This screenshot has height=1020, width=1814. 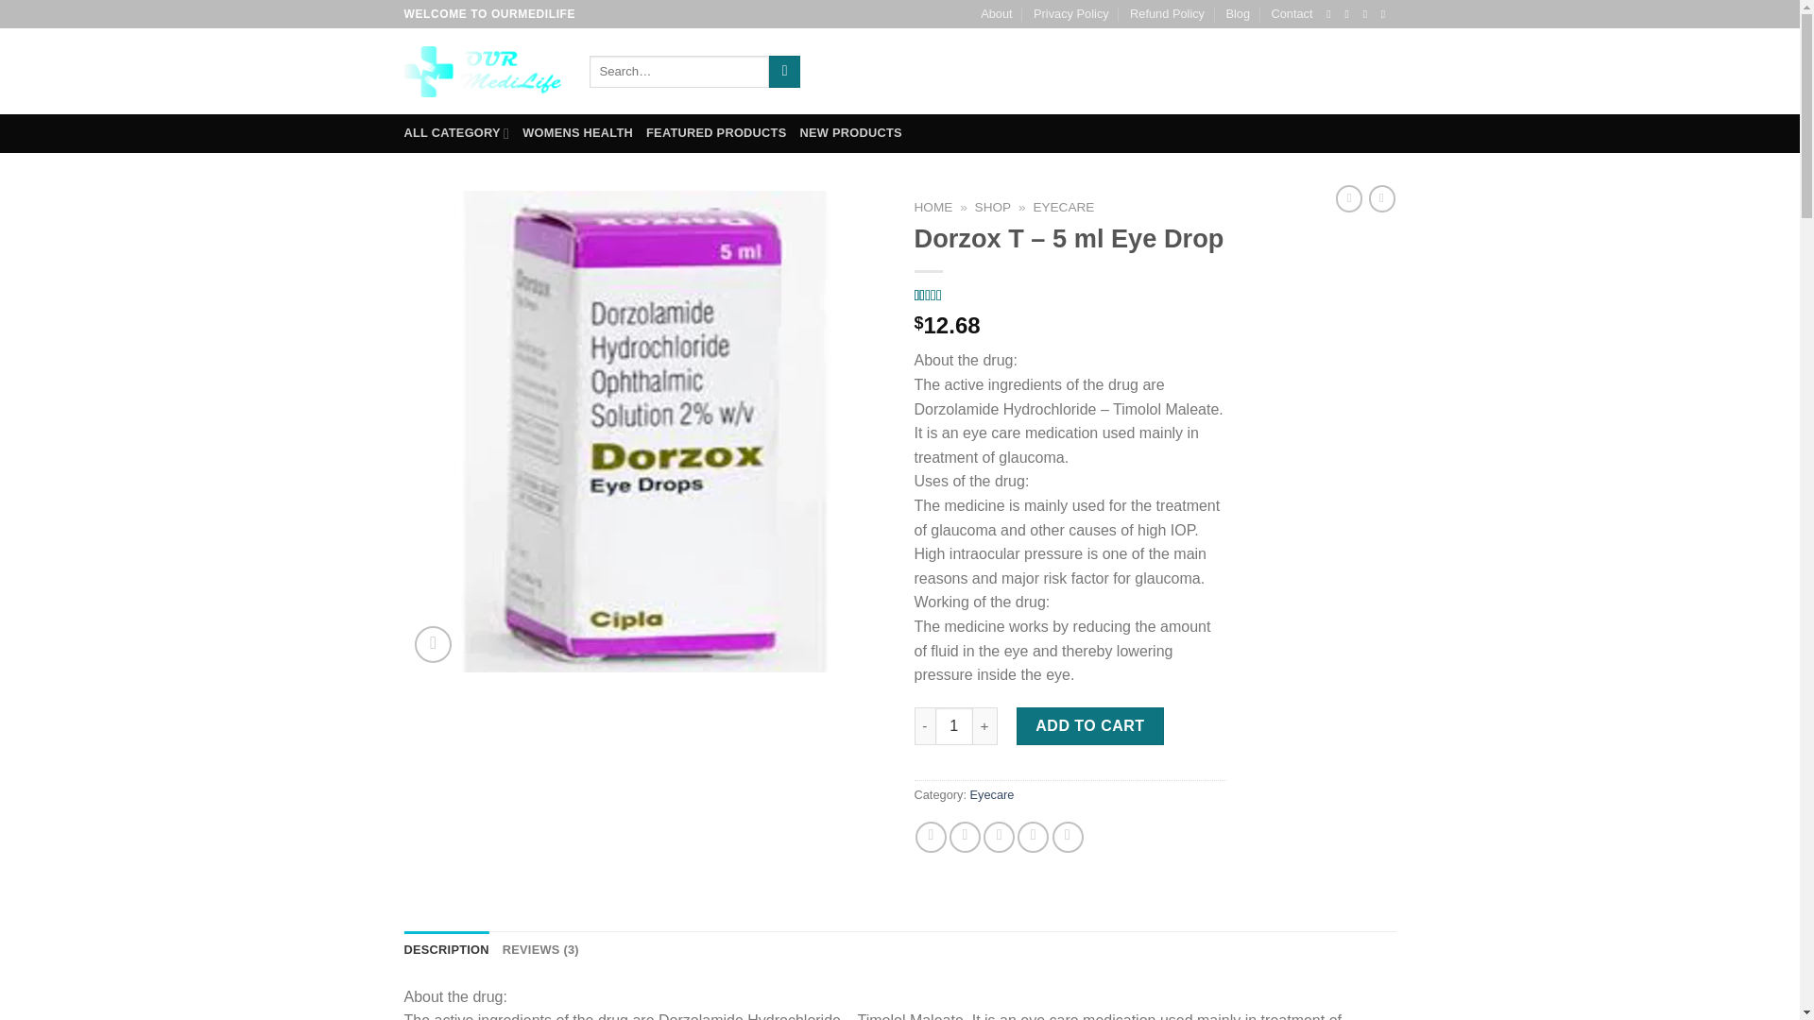 What do you see at coordinates (932, 837) in the screenshot?
I see `Share on Facebook` at bounding box center [932, 837].